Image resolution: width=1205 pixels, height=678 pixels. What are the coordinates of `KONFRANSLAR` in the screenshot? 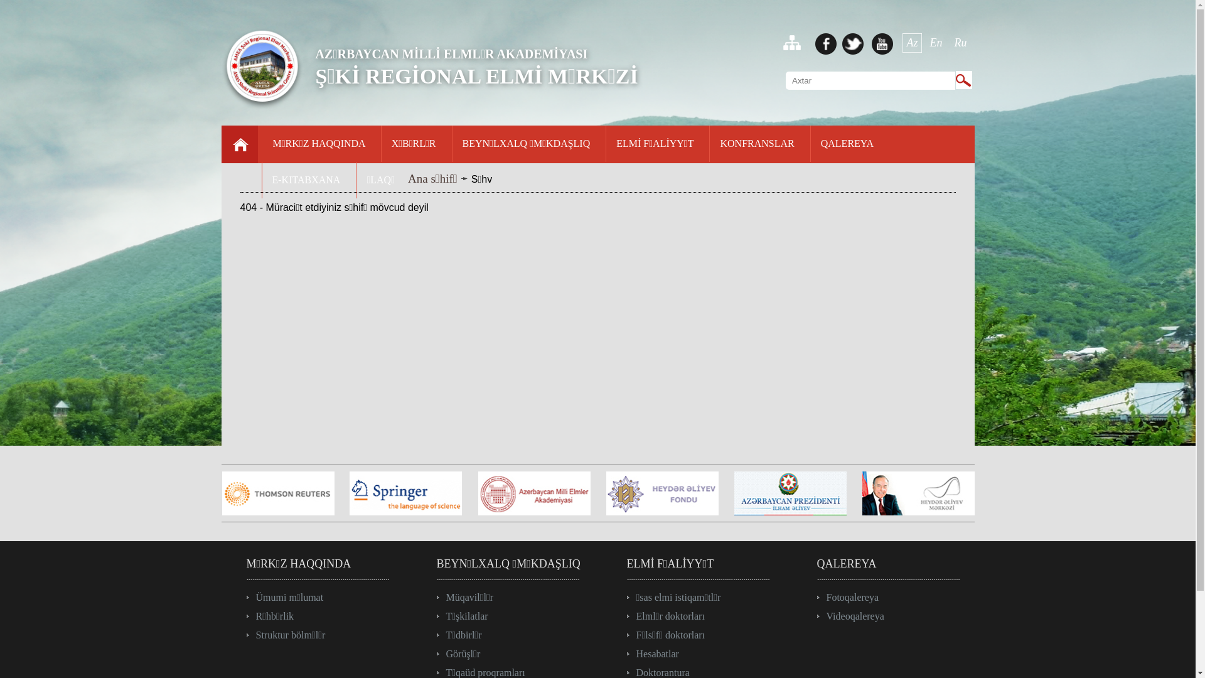 It's located at (757, 147).